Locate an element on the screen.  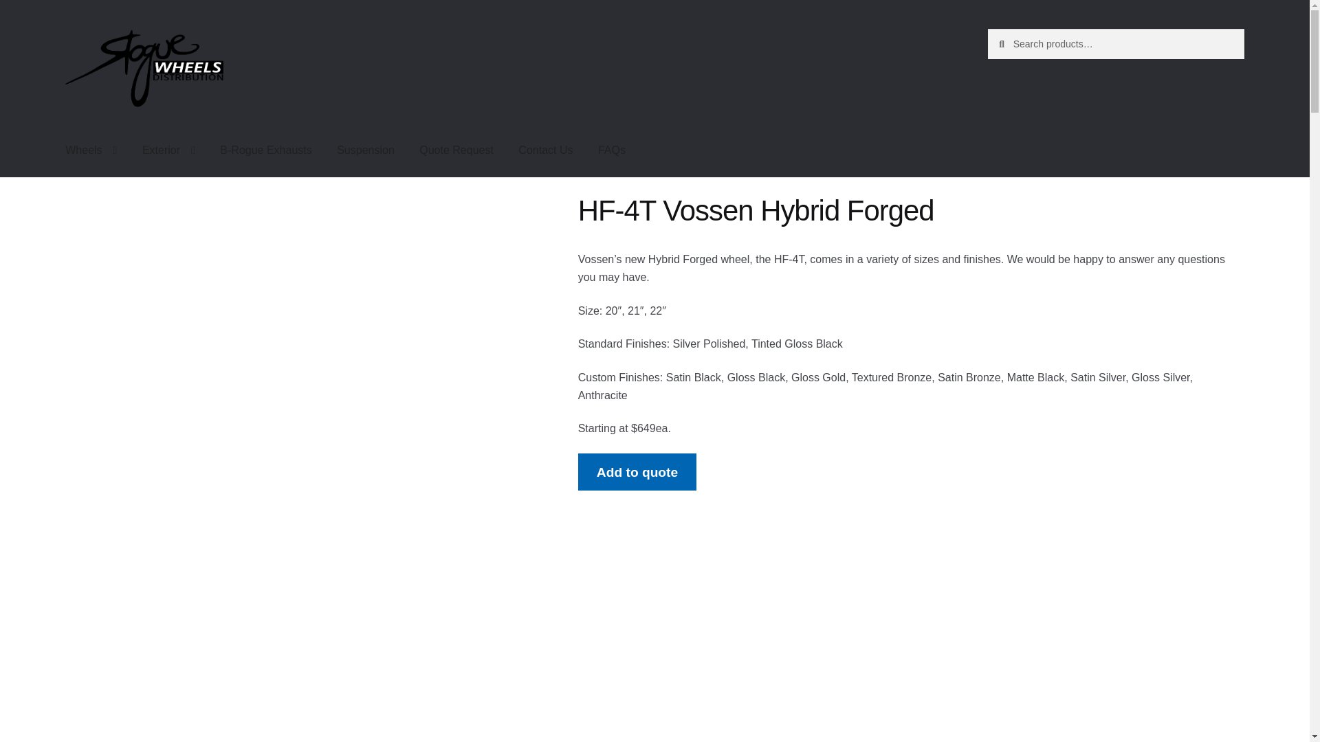
Quote Request is located at coordinates (456, 150).